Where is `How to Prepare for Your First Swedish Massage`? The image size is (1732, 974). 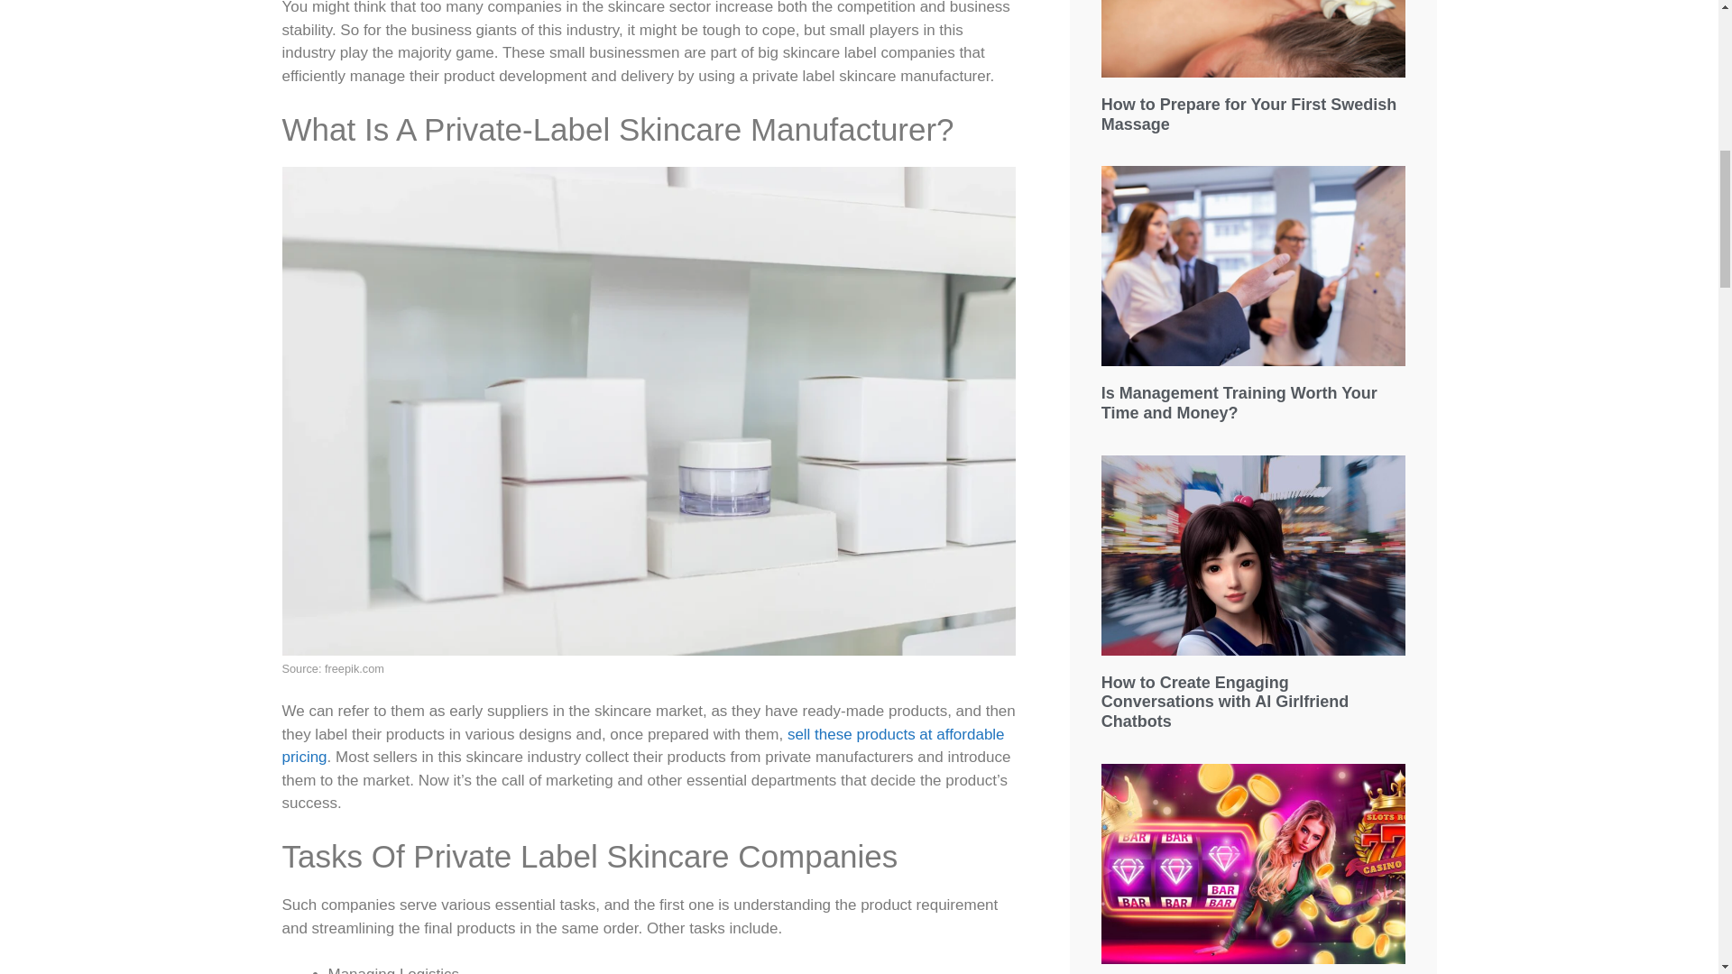
How to Prepare for Your First Swedish Massage is located at coordinates (1248, 114).